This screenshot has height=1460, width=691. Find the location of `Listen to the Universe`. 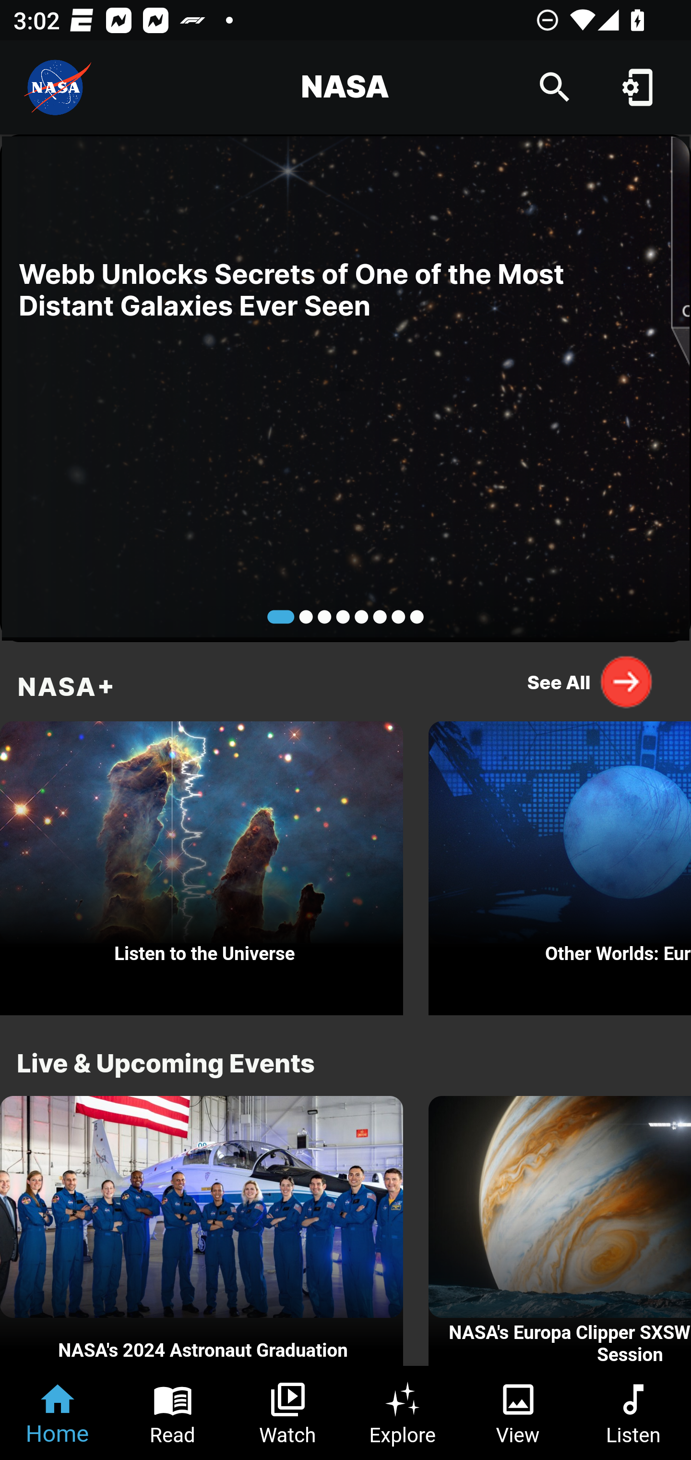

Listen to the Universe is located at coordinates (202, 864).